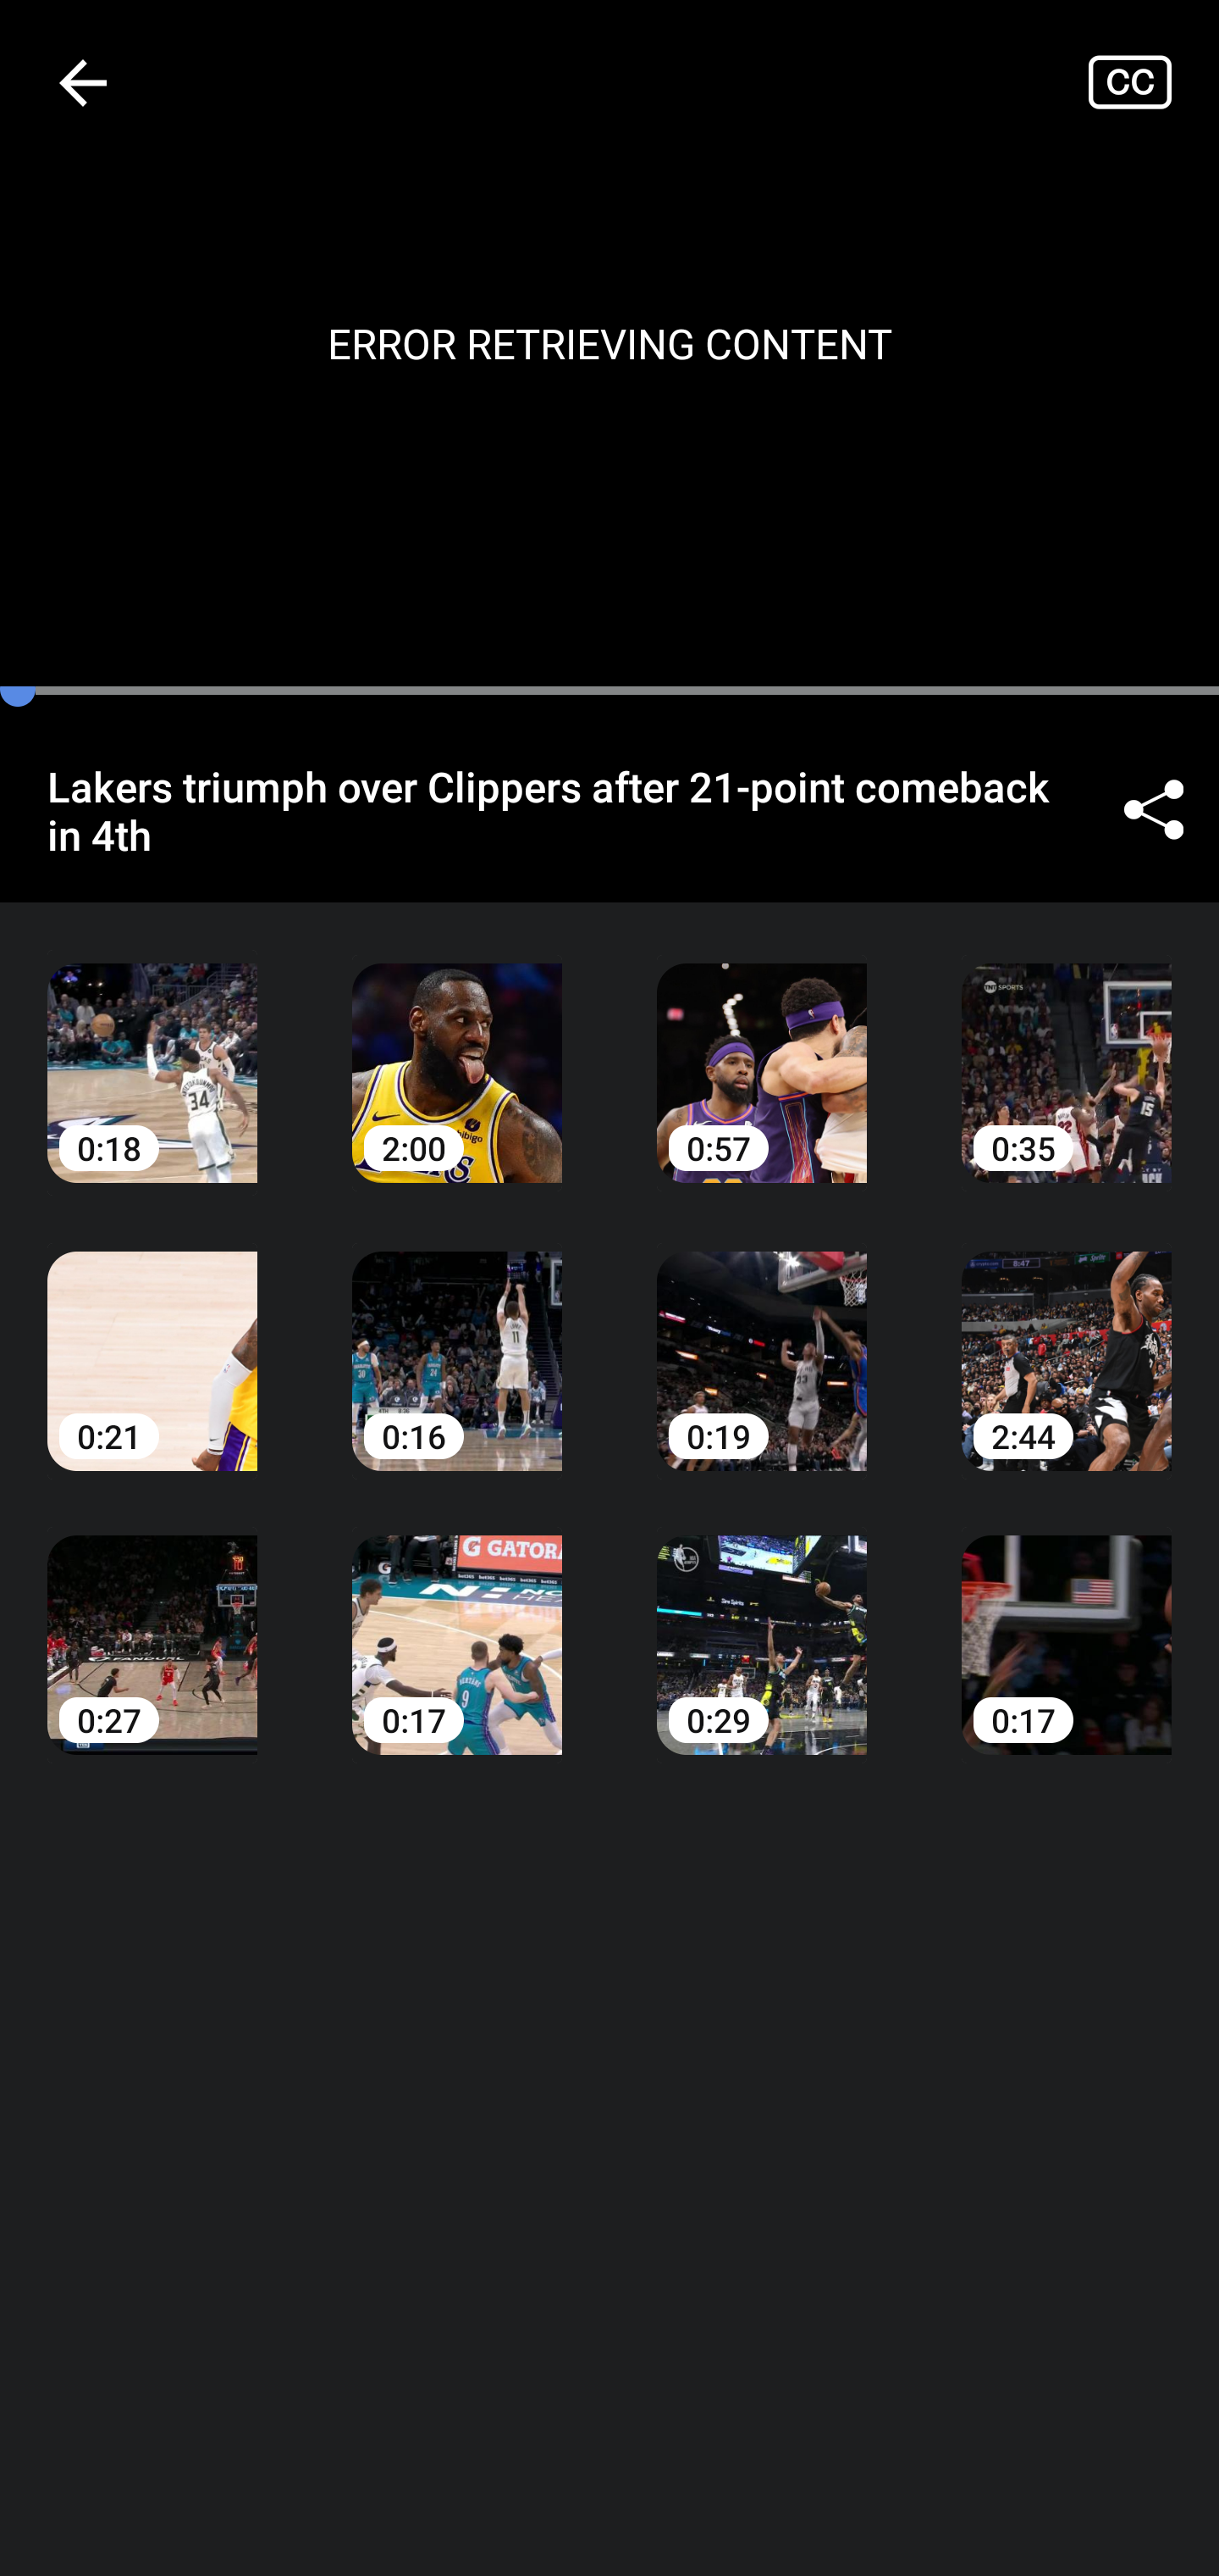  I want to click on 0:17, so click(1067, 1621).